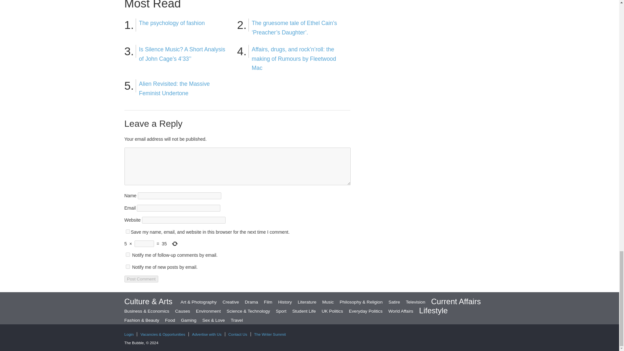 This screenshot has width=624, height=351. What do you see at coordinates (172, 23) in the screenshot?
I see `The psychology of fashion` at bounding box center [172, 23].